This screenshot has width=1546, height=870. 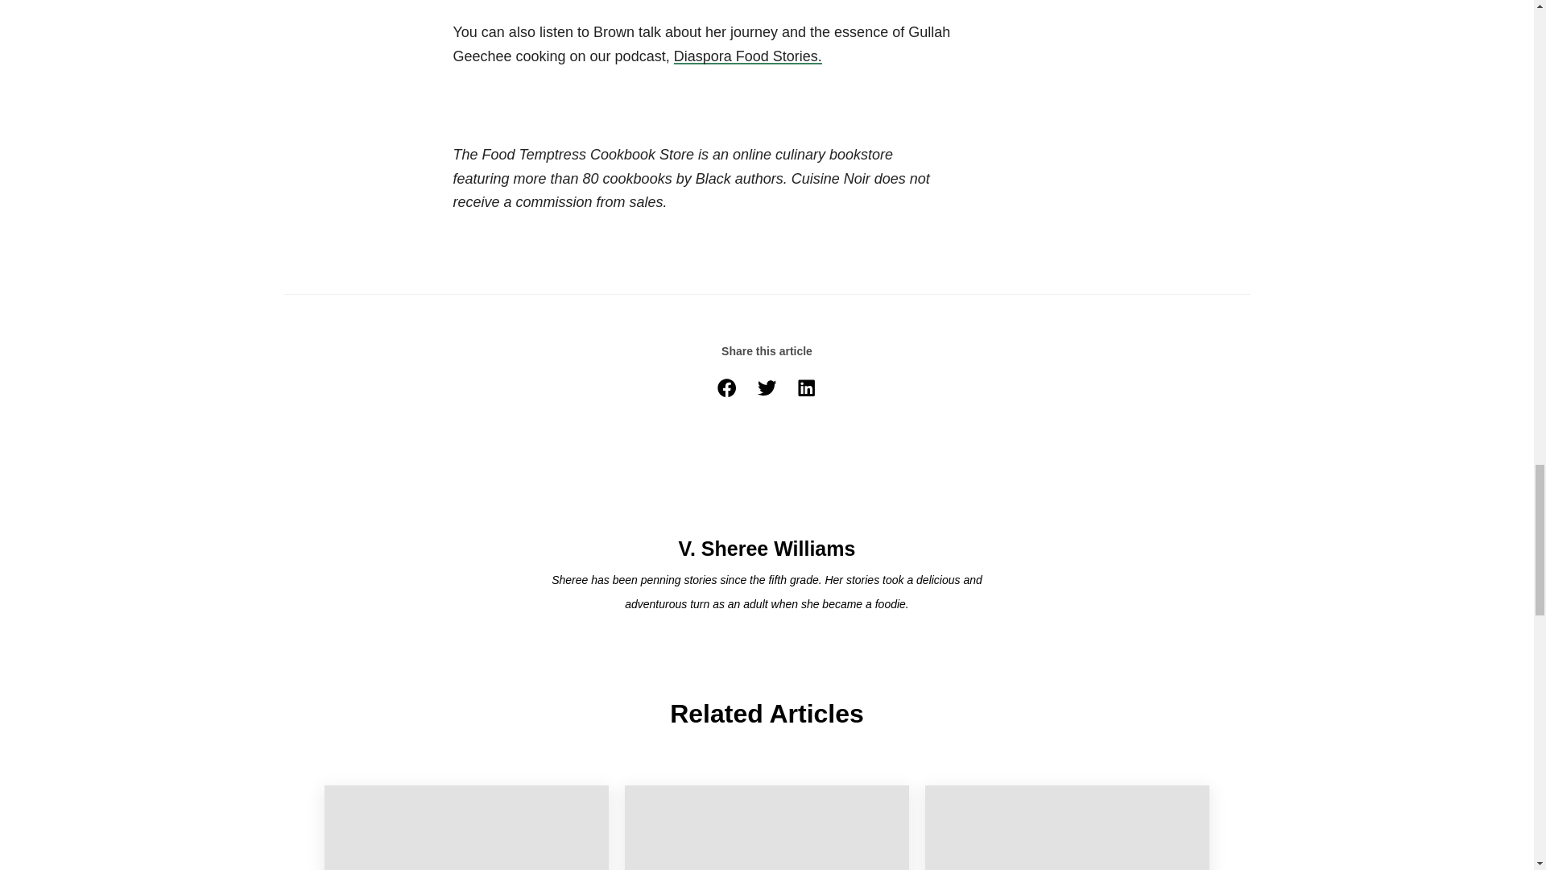 I want to click on Cooking for the Culture, so click(x=1066, y=828).